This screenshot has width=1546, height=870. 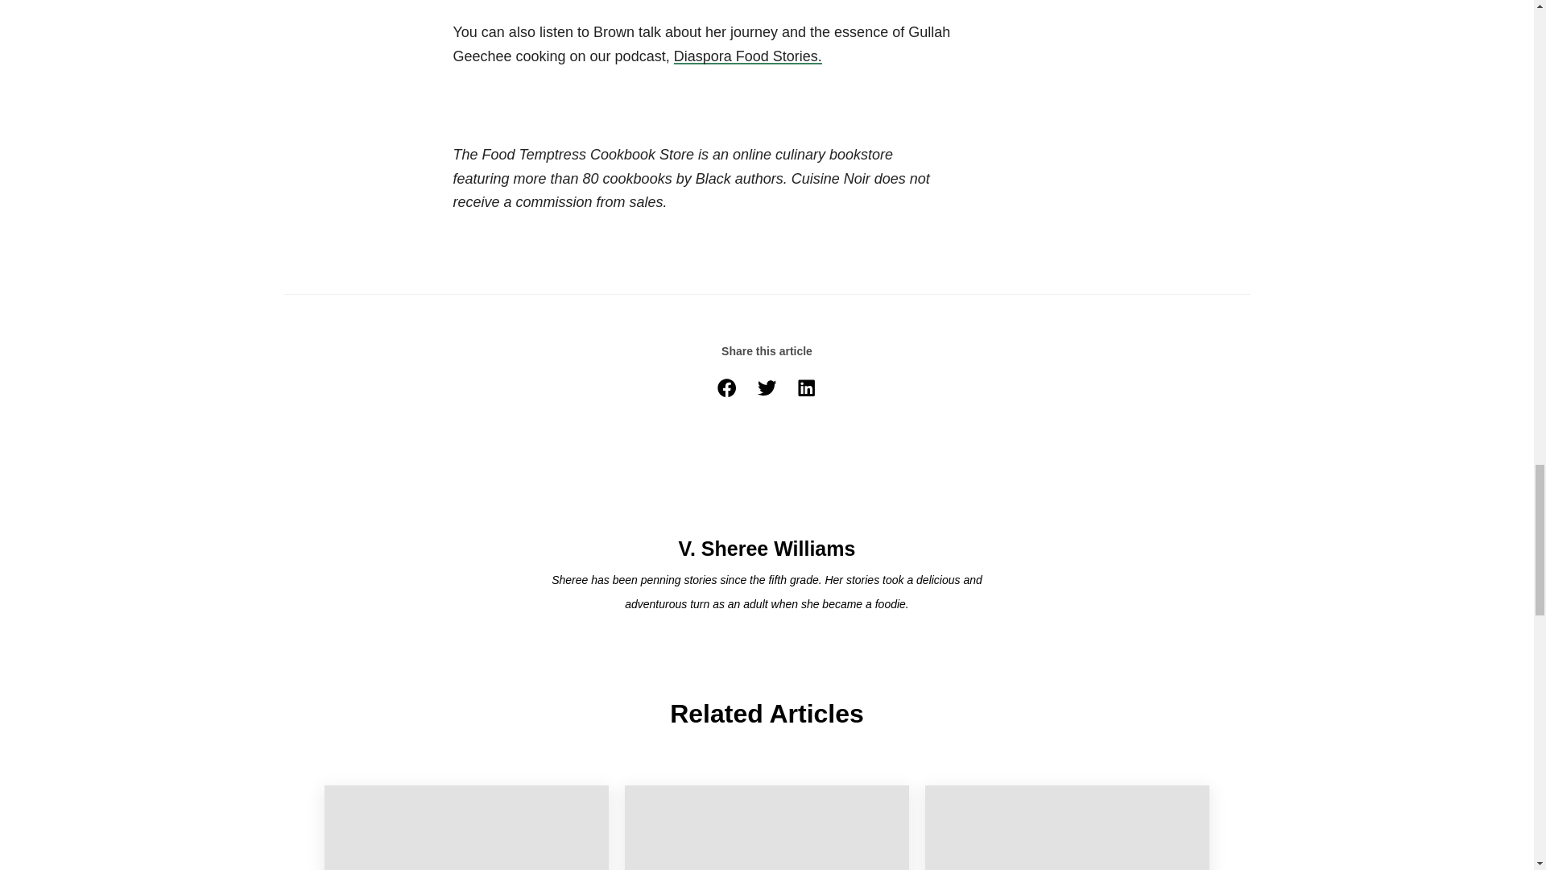 I want to click on Cooking for the Culture, so click(x=1066, y=828).